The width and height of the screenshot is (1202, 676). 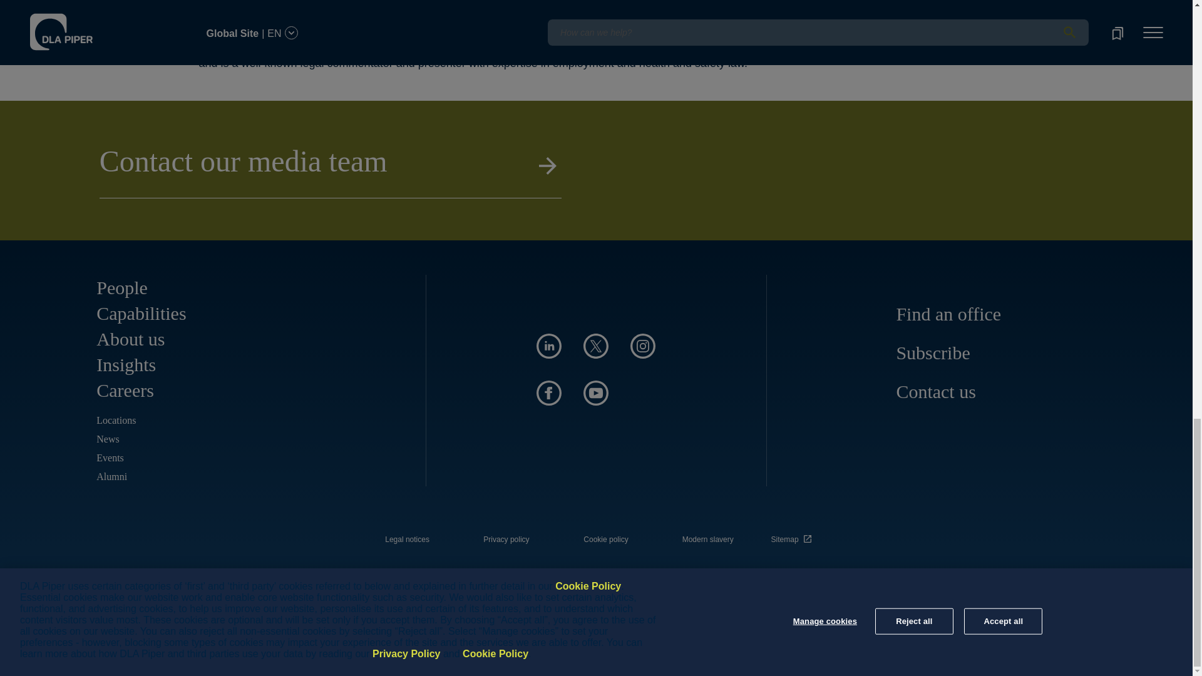 I want to click on internal, so click(x=407, y=540).